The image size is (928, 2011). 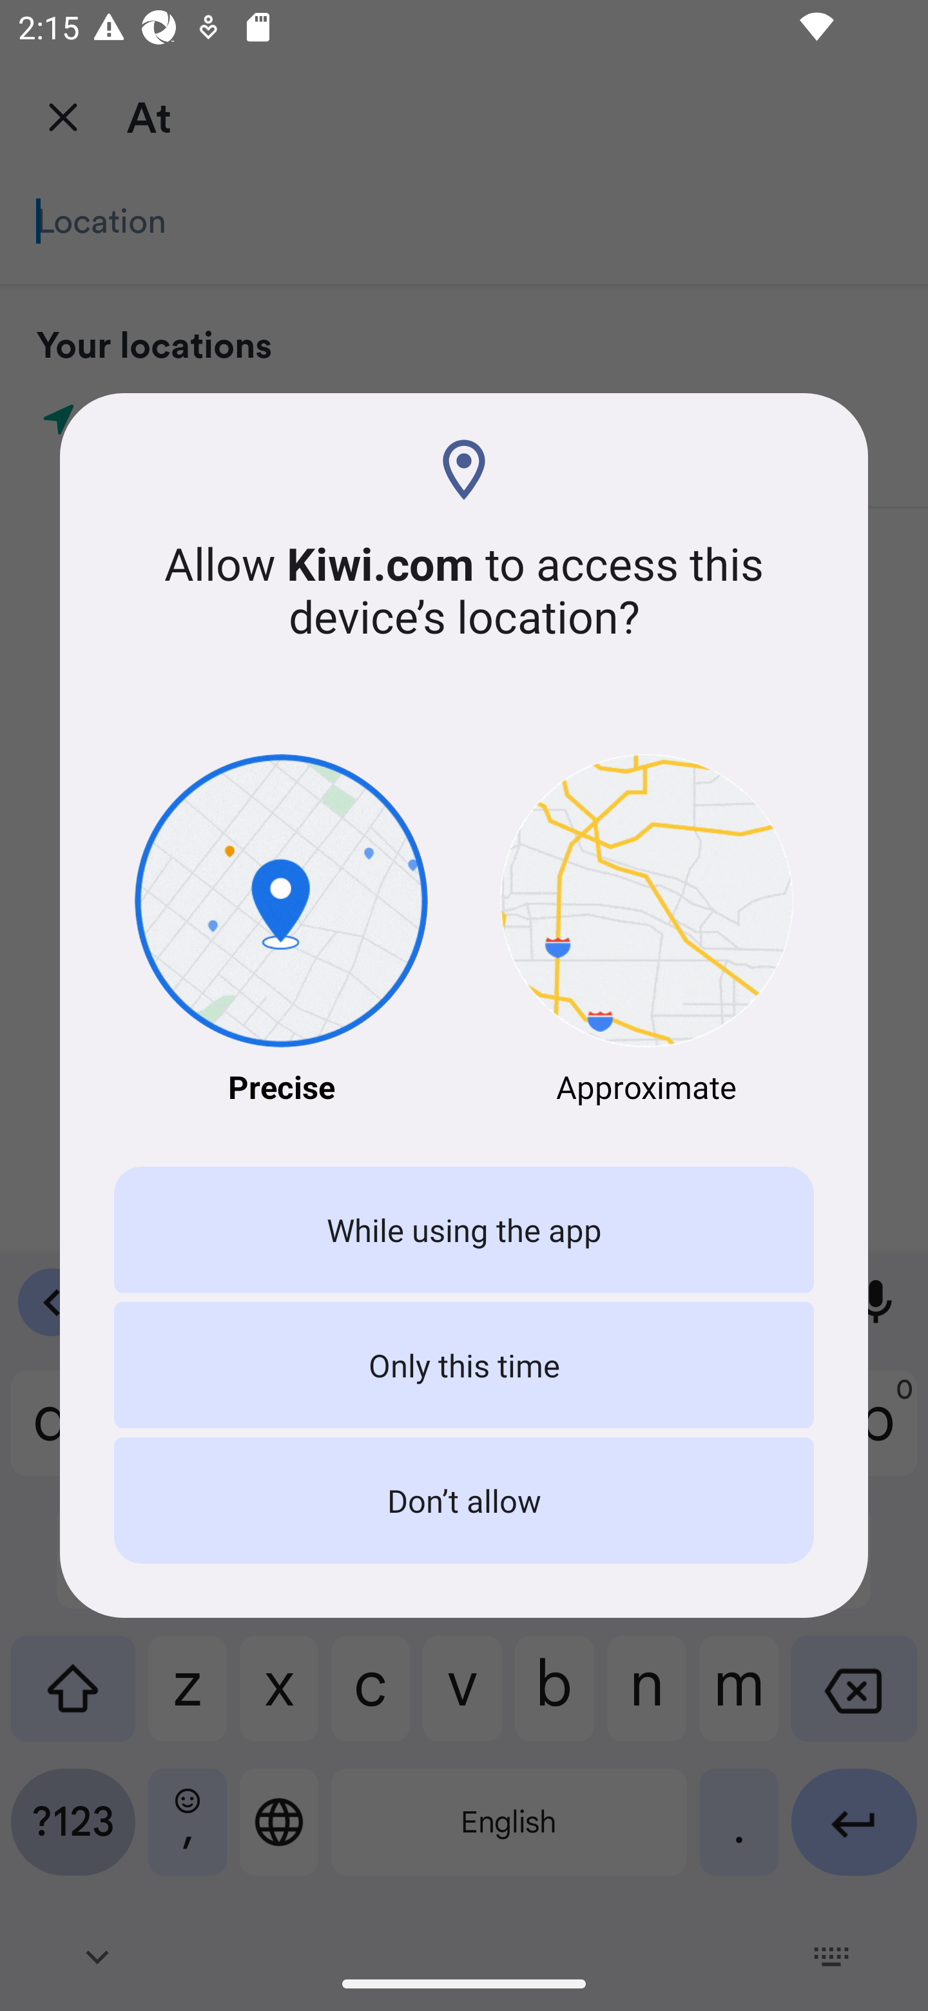 What do you see at coordinates (464, 1364) in the screenshot?
I see `Only this time` at bounding box center [464, 1364].